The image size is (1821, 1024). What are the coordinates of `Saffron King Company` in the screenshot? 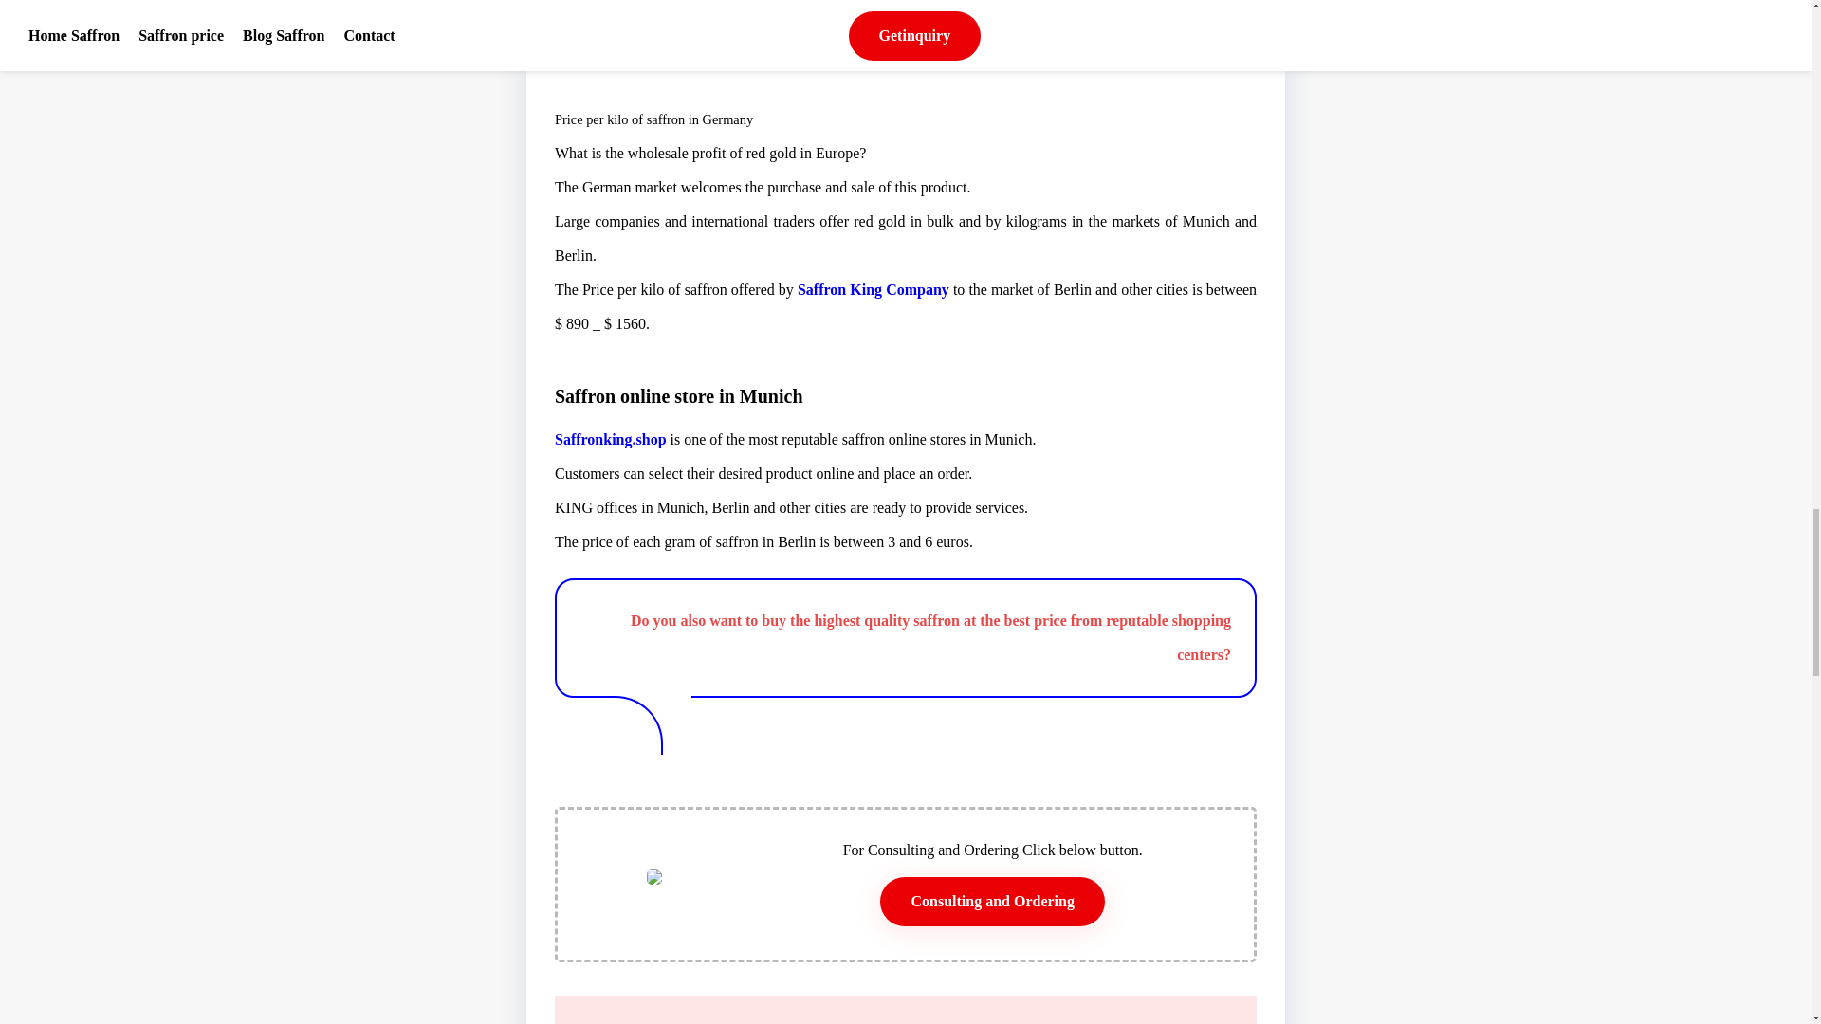 It's located at (873, 288).